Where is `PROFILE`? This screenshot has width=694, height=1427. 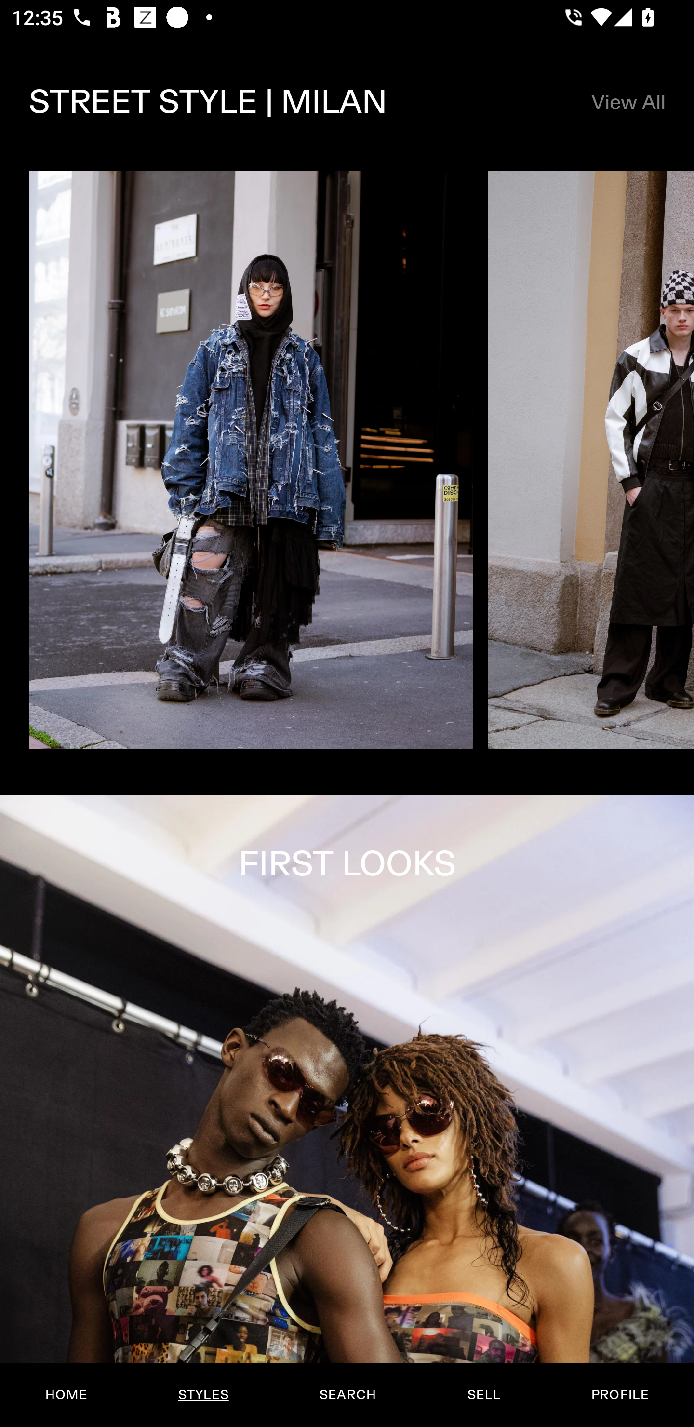
PROFILE is located at coordinates (620, 1395).